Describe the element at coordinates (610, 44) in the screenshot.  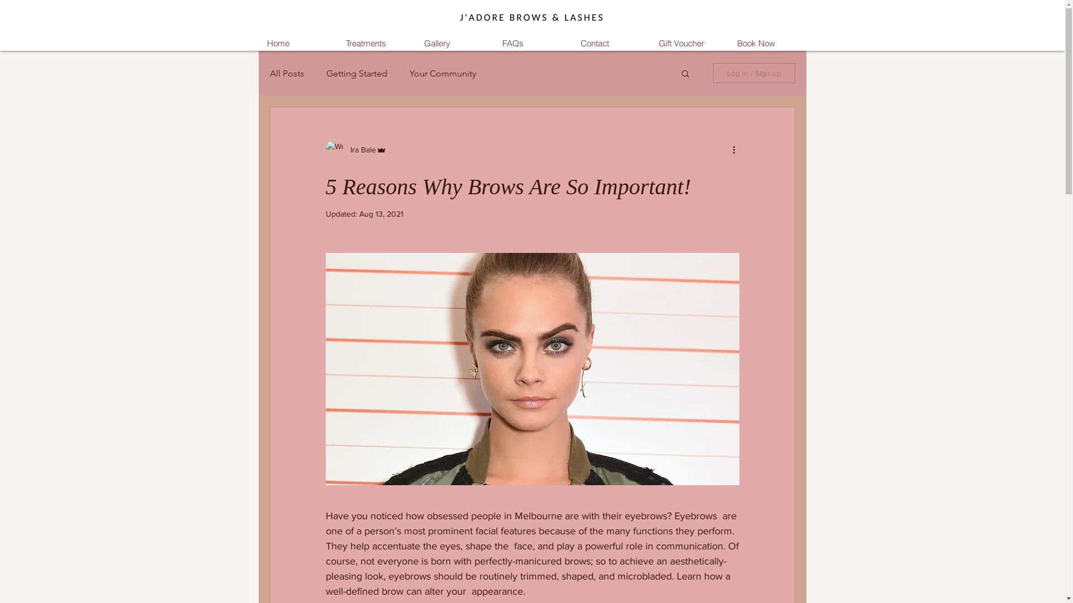
I see `Contact` at that location.